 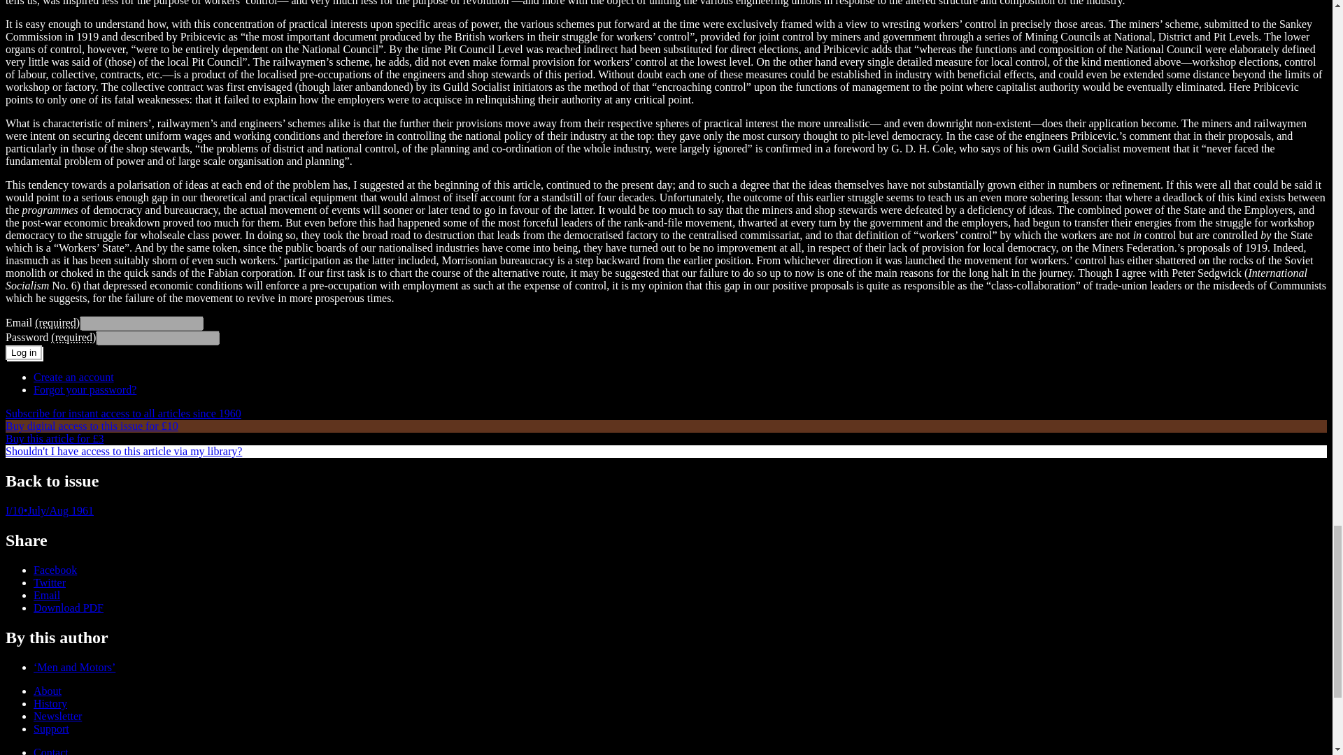 I want to click on you must complete this field, so click(x=57, y=322).